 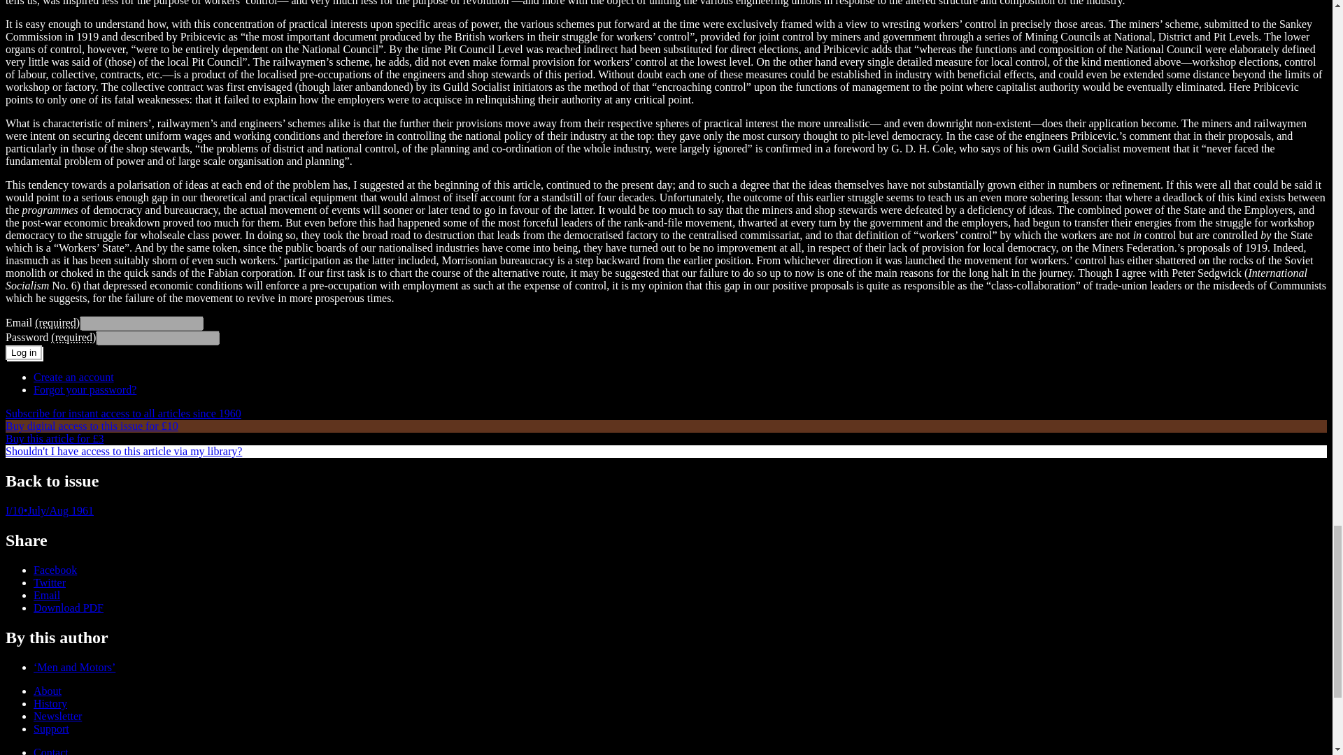 I want to click on you must complete this field, so click(x=57, y=322).